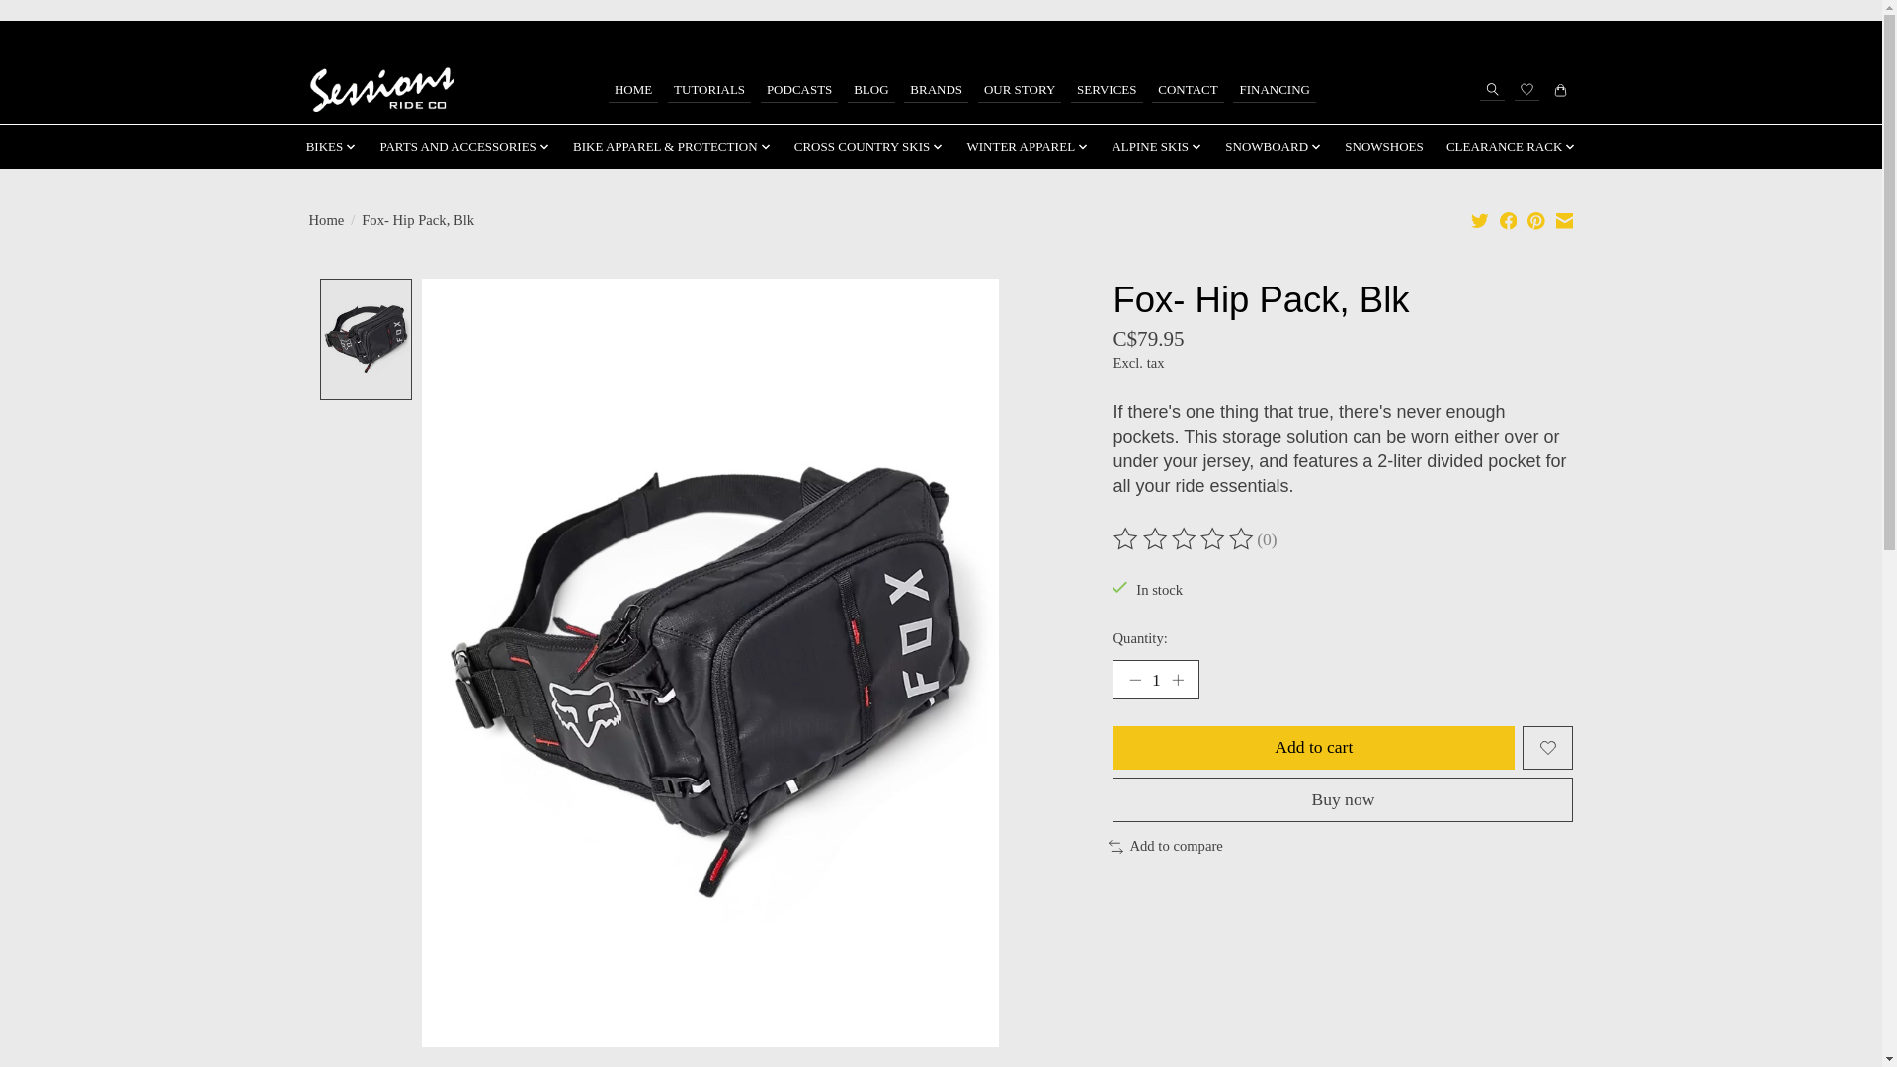 This screenshot has width=1897, height=1067. Describe the element at coordinates (1516, 38) in the screenshot. I see `My account` at that location.